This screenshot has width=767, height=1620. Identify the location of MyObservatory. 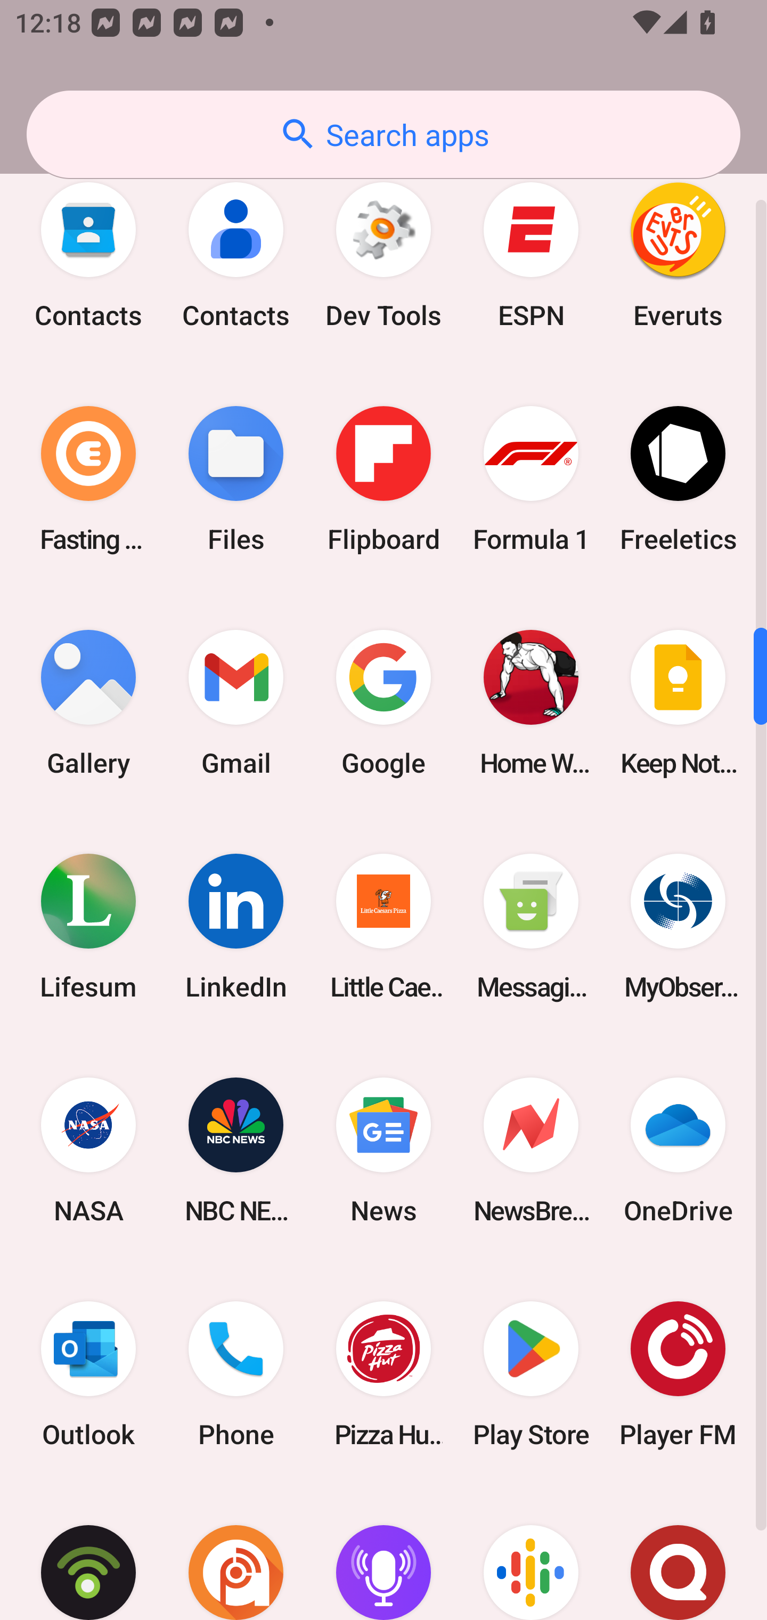
(678, 926).